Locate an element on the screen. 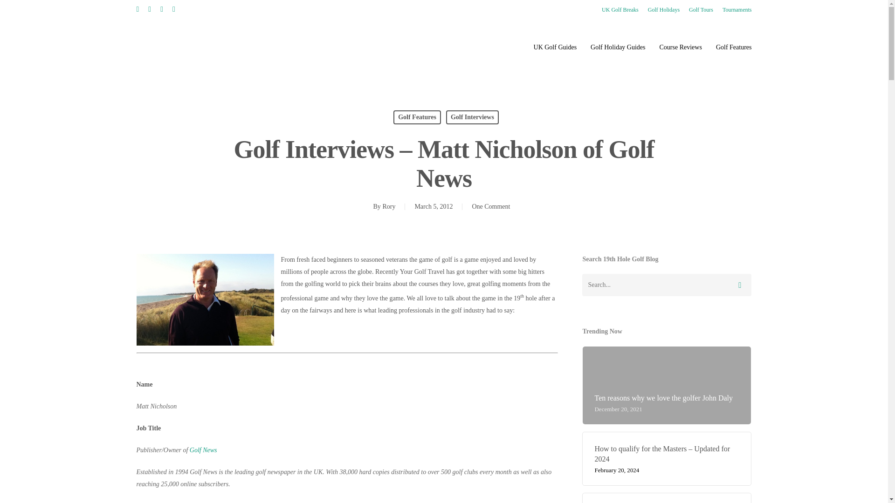  Course Reviews is located at coordinates (681, 48).